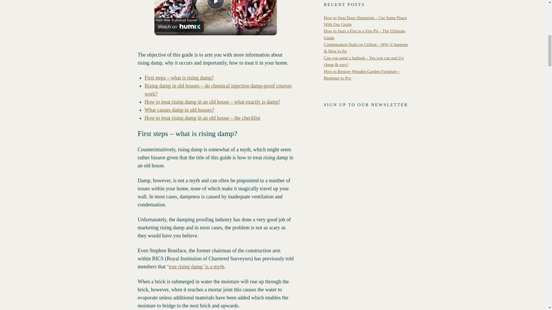 The height and width of the screenshot is (310, 552). Describe the element at coordinates (179, 110) in the screenshot. I see `What causes damp in old houses?` at that location.